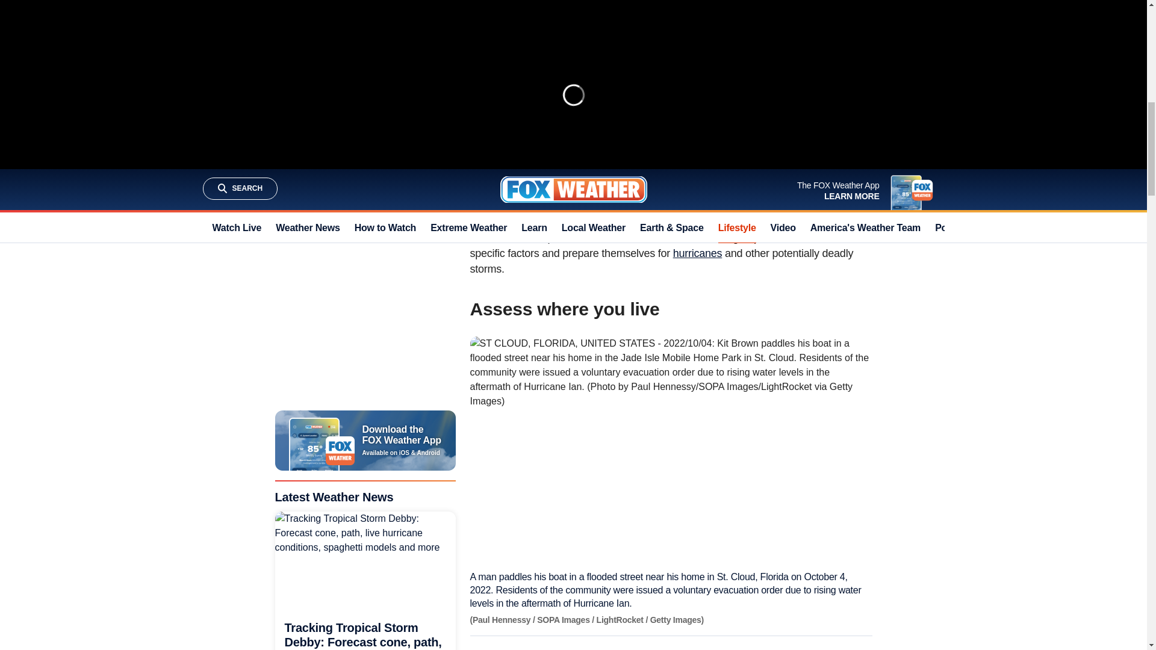  Describe the element at coordinates (578, 39) in the screenshot. I see `How to prepare your home for a hurricane or tornado` at that location.